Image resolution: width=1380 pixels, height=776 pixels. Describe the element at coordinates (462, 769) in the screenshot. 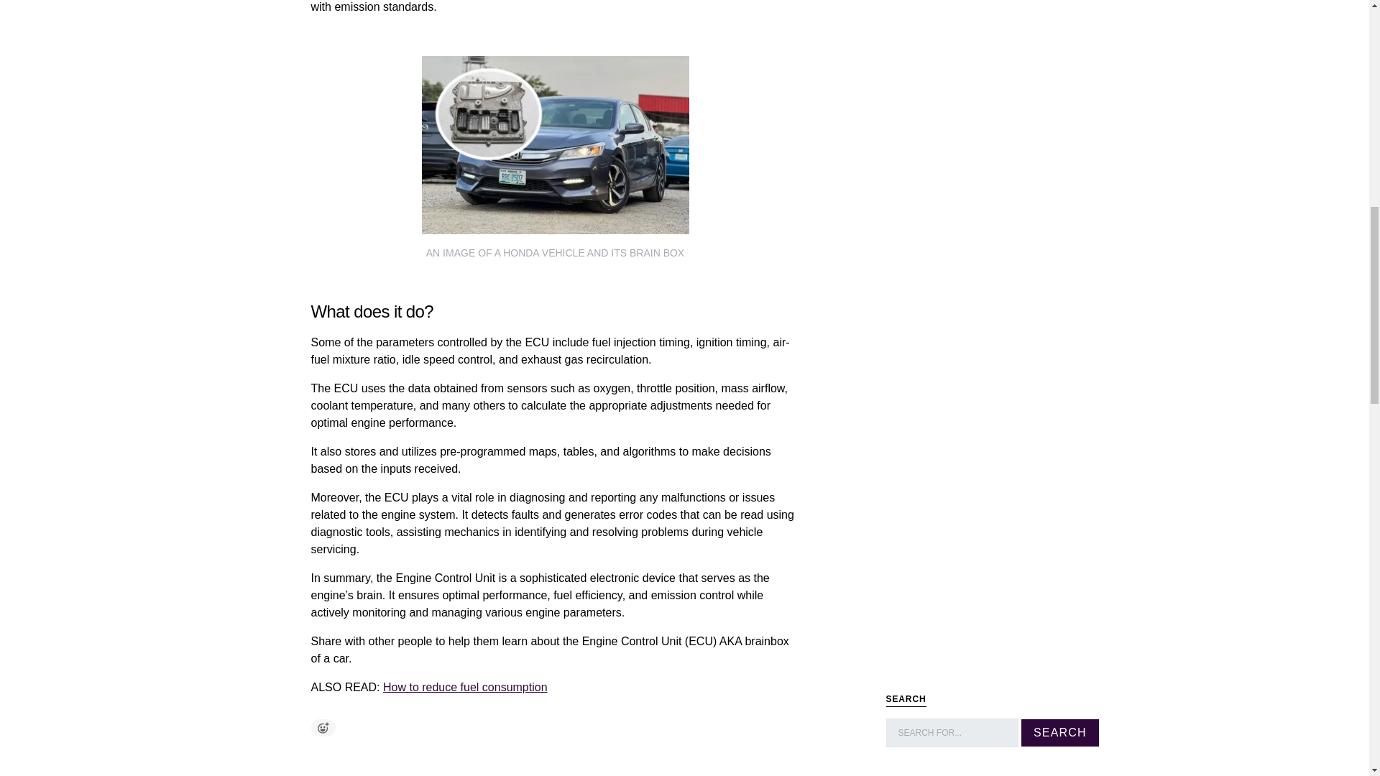

I see `whatsapp` at that location.